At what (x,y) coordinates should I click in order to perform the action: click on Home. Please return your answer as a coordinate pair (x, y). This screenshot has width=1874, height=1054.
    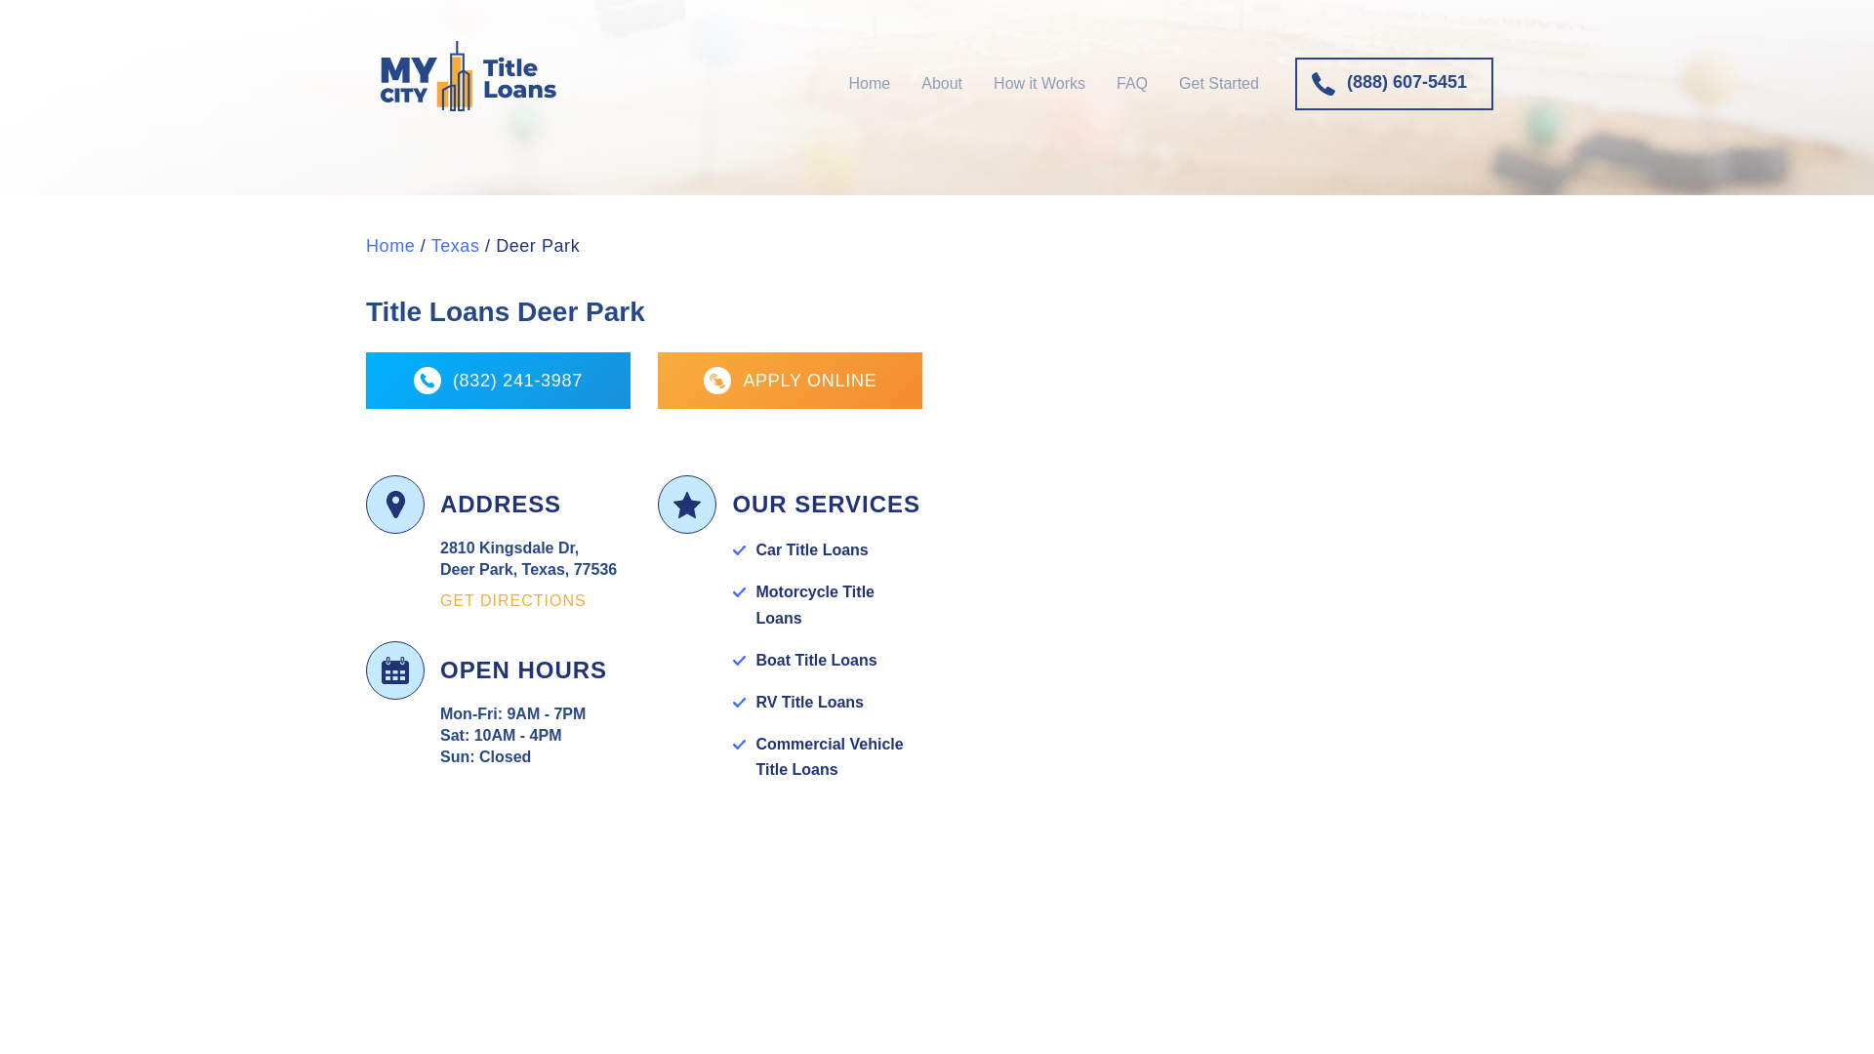
    Looking at the image, I should click on (869, 83).